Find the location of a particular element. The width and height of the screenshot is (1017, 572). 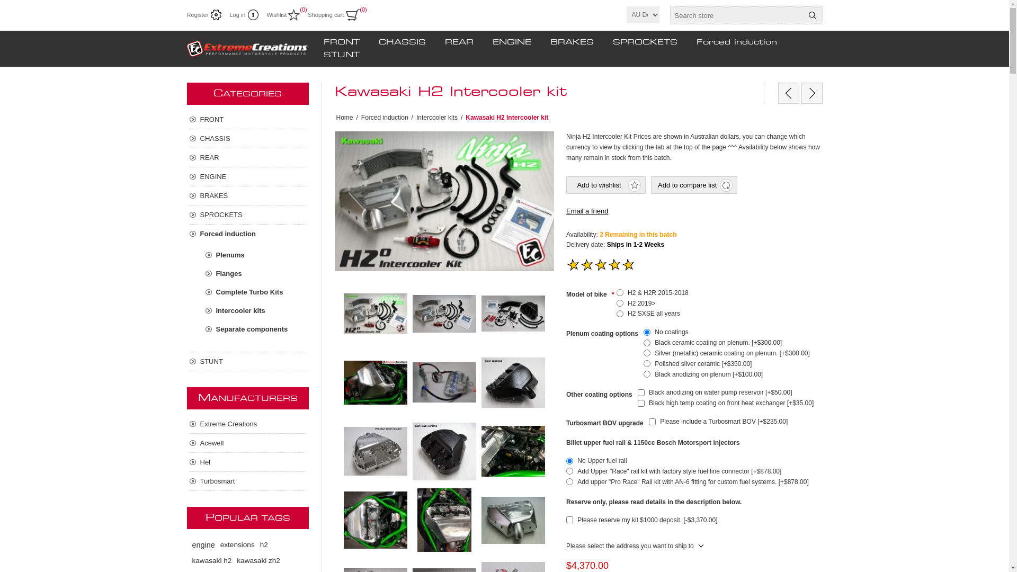

Flanges is located at coordinates (256, 273).